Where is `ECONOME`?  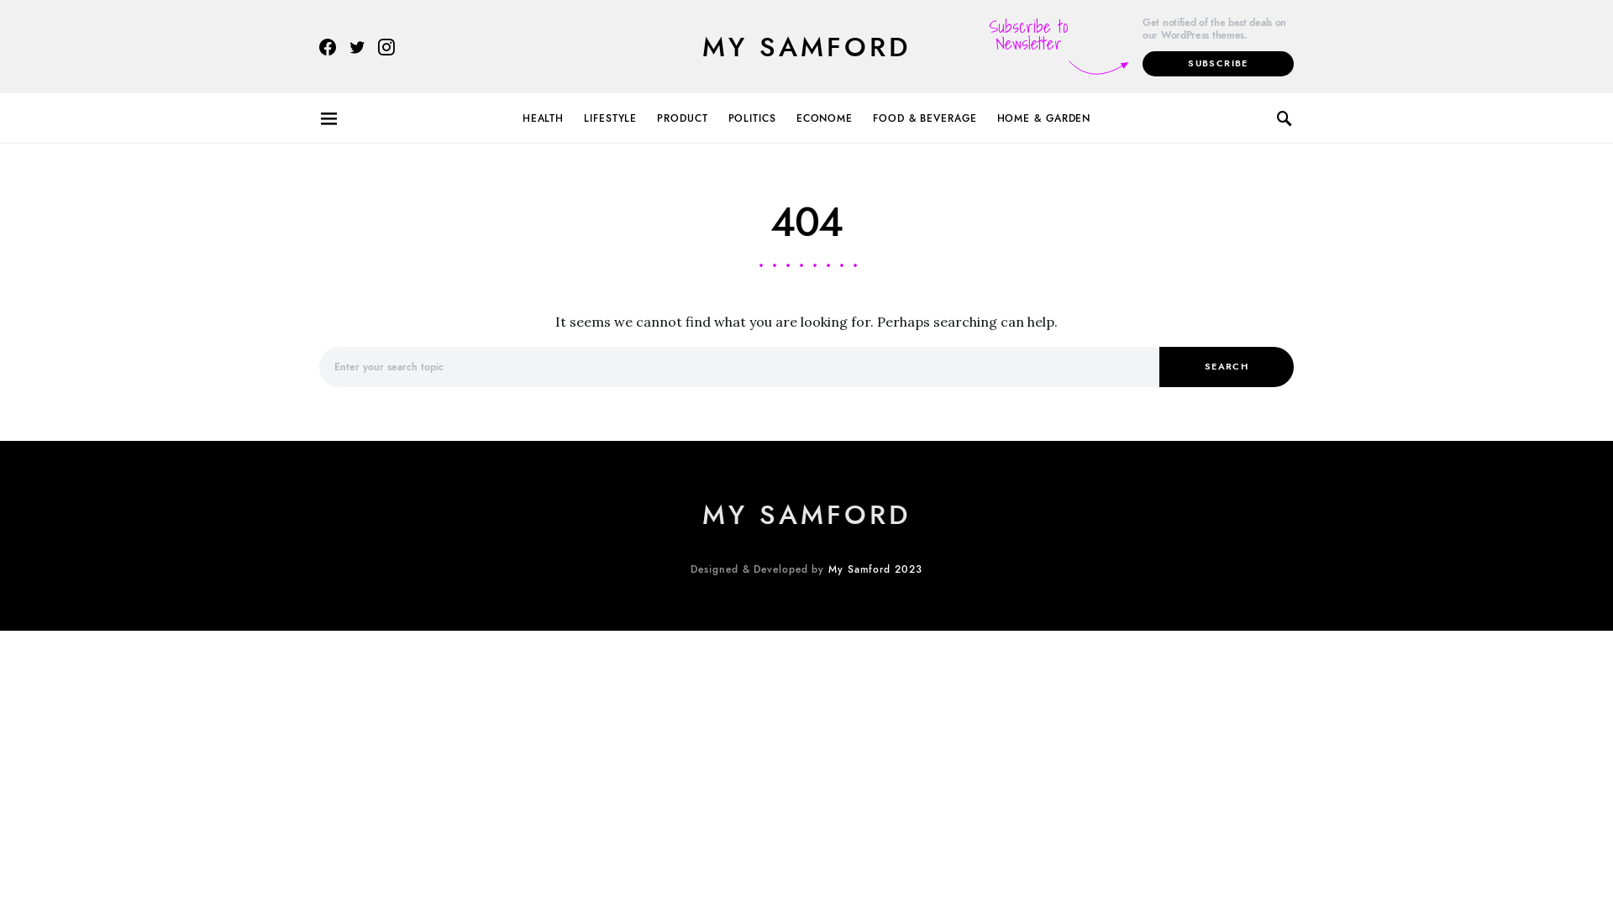 ECONOME is located at coordinates (825, 118).